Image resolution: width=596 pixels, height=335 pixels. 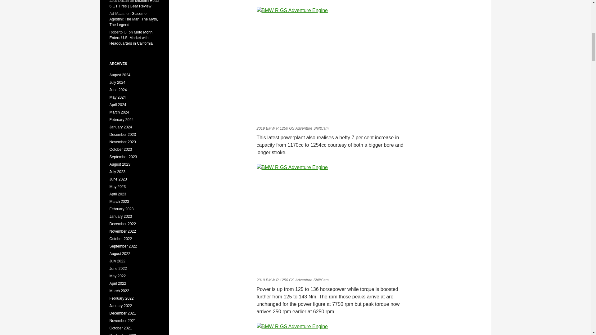 I want to click on BMW R GS Adventure Engine, so click(x=330, y=329).